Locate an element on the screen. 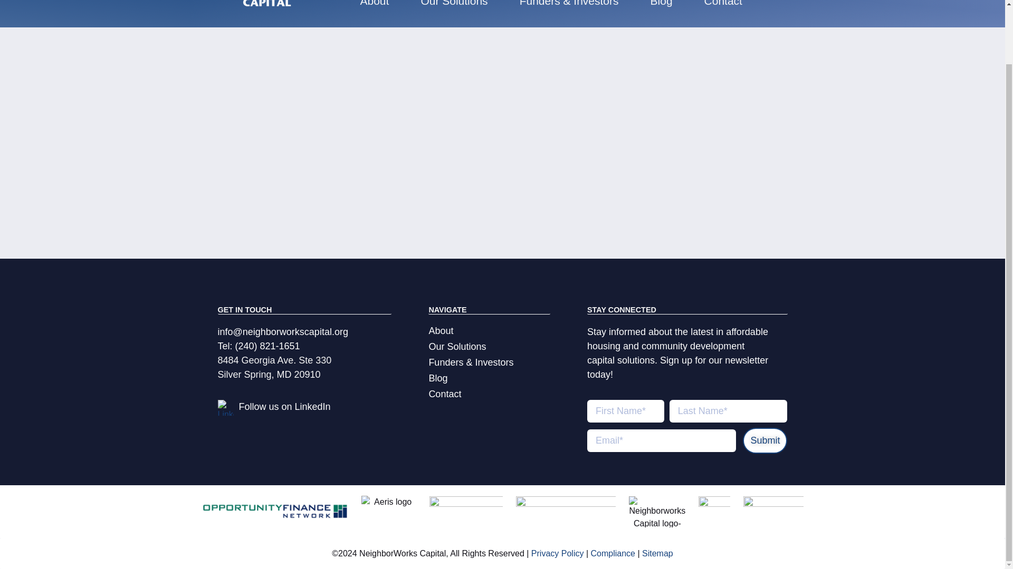 This screenshot has width=1013, height=569. Contact is located at coordinates (723, 5).